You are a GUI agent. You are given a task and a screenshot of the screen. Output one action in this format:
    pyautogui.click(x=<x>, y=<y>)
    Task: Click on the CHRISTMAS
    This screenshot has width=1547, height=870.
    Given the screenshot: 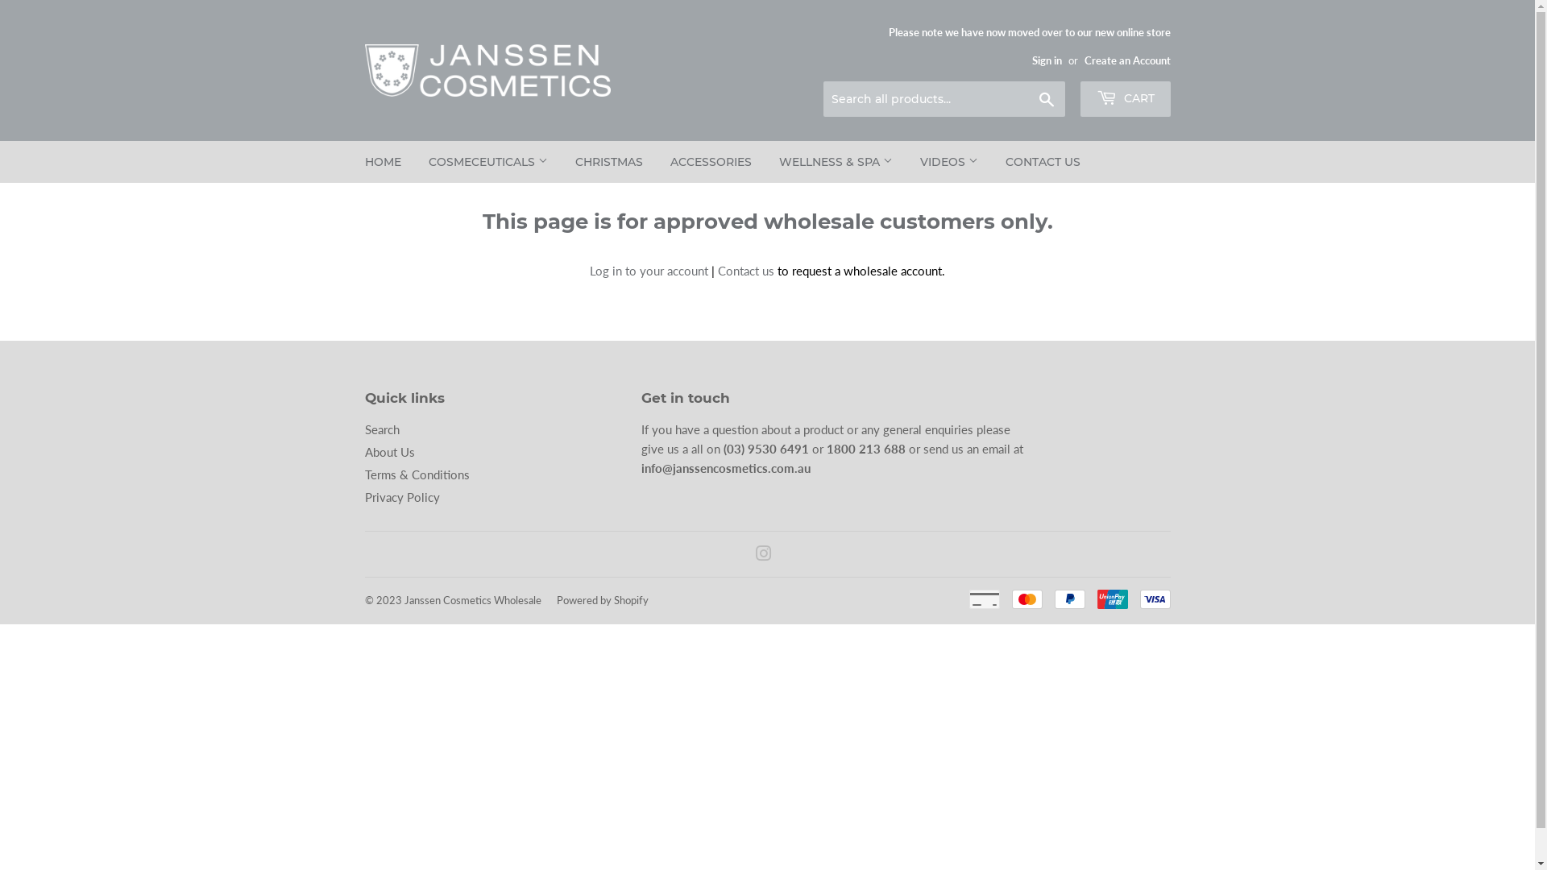 What is the action you would take?
    pyautogui.click(x=608, y=162)
    